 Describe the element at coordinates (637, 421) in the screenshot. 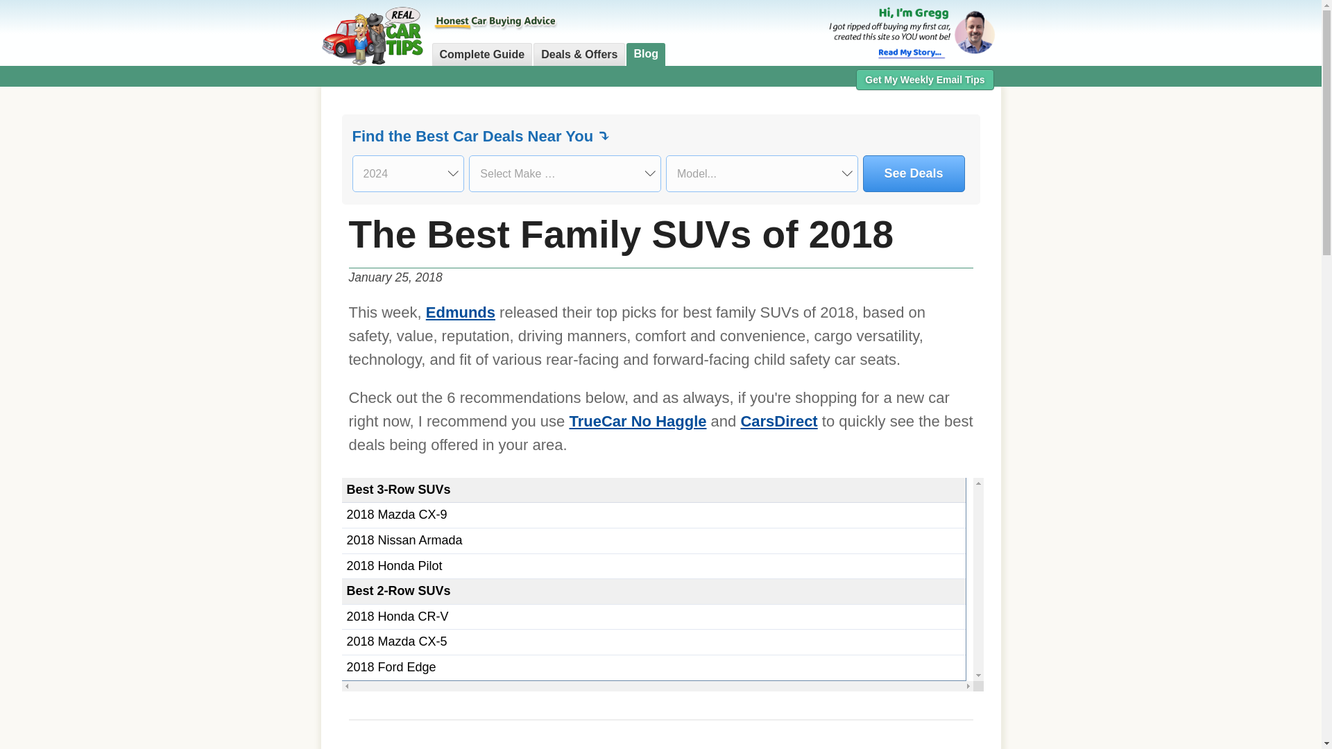

I see `TrueCar No Haggle` at that location.